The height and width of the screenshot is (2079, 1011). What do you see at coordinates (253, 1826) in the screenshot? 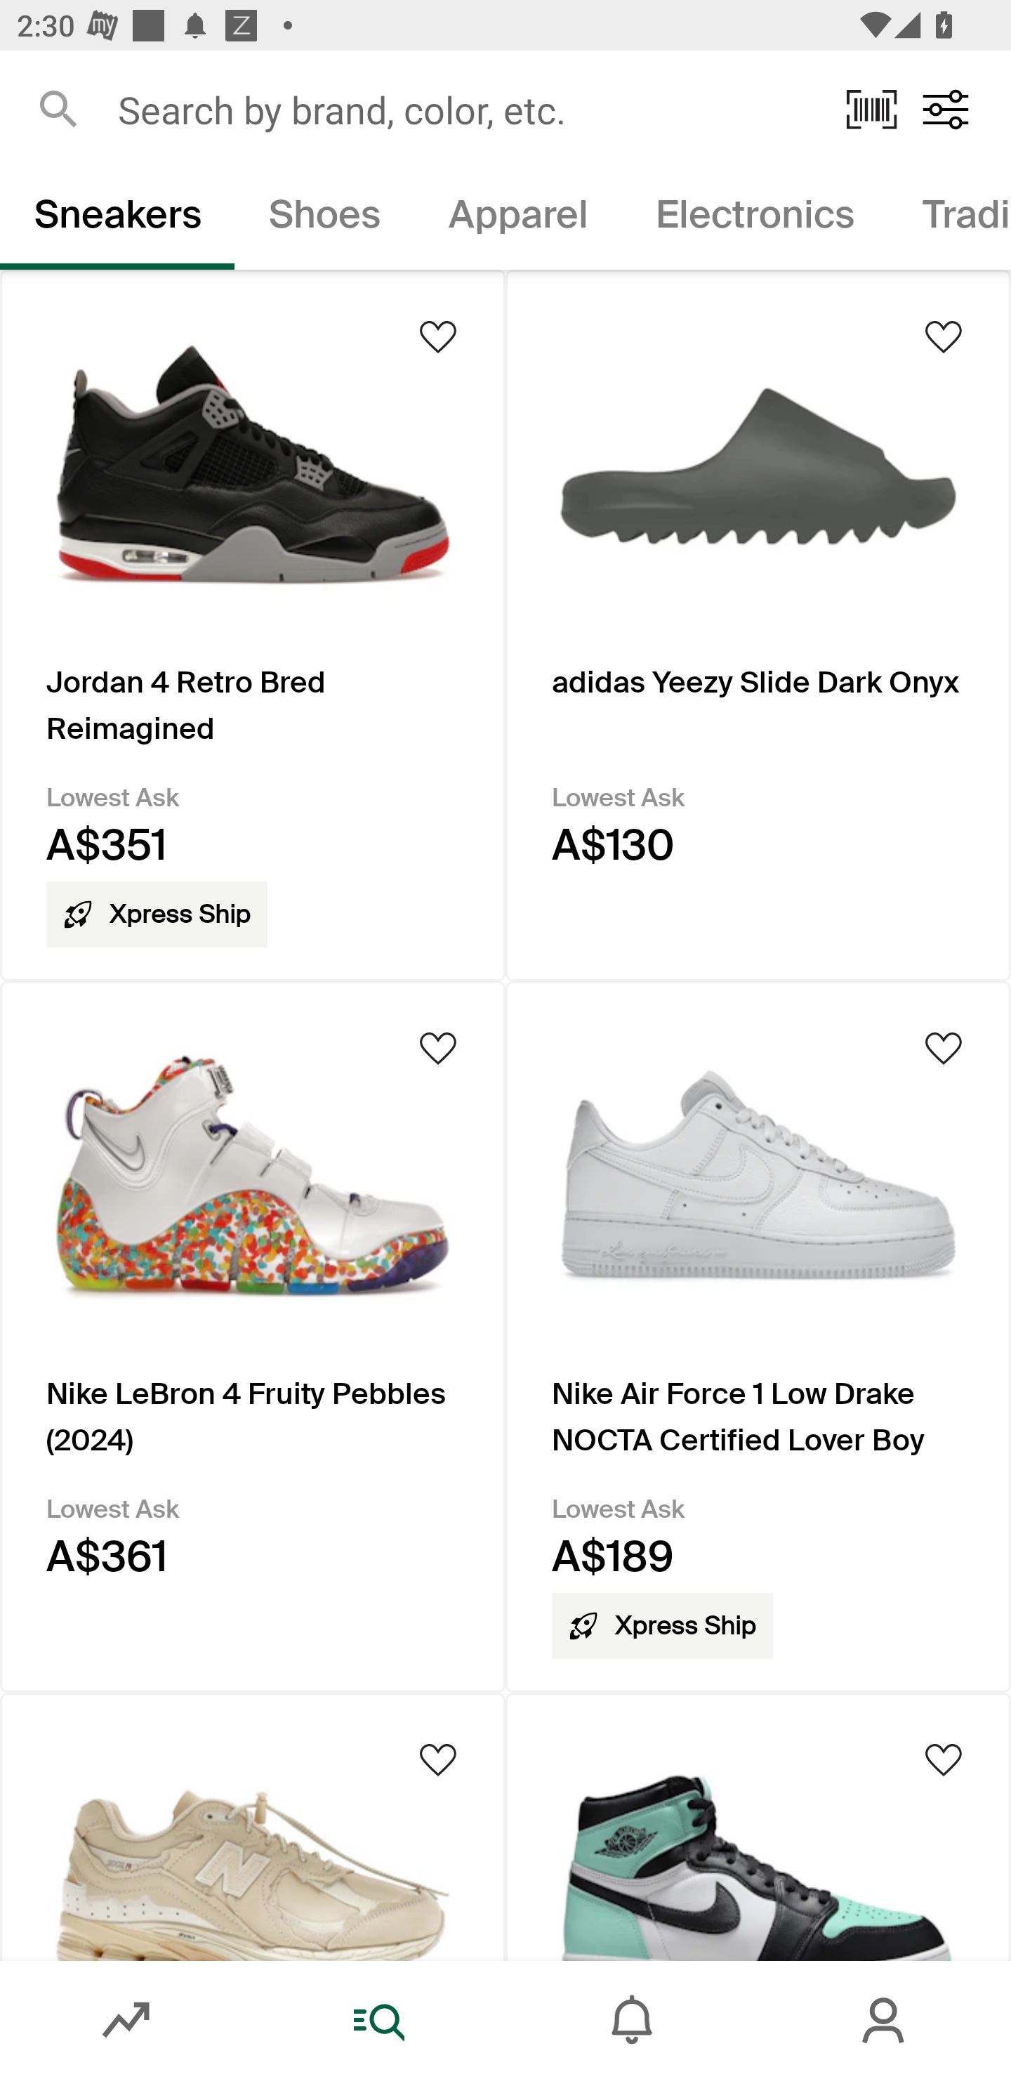
I see `Product Image` at bounding box center [253, 1826].